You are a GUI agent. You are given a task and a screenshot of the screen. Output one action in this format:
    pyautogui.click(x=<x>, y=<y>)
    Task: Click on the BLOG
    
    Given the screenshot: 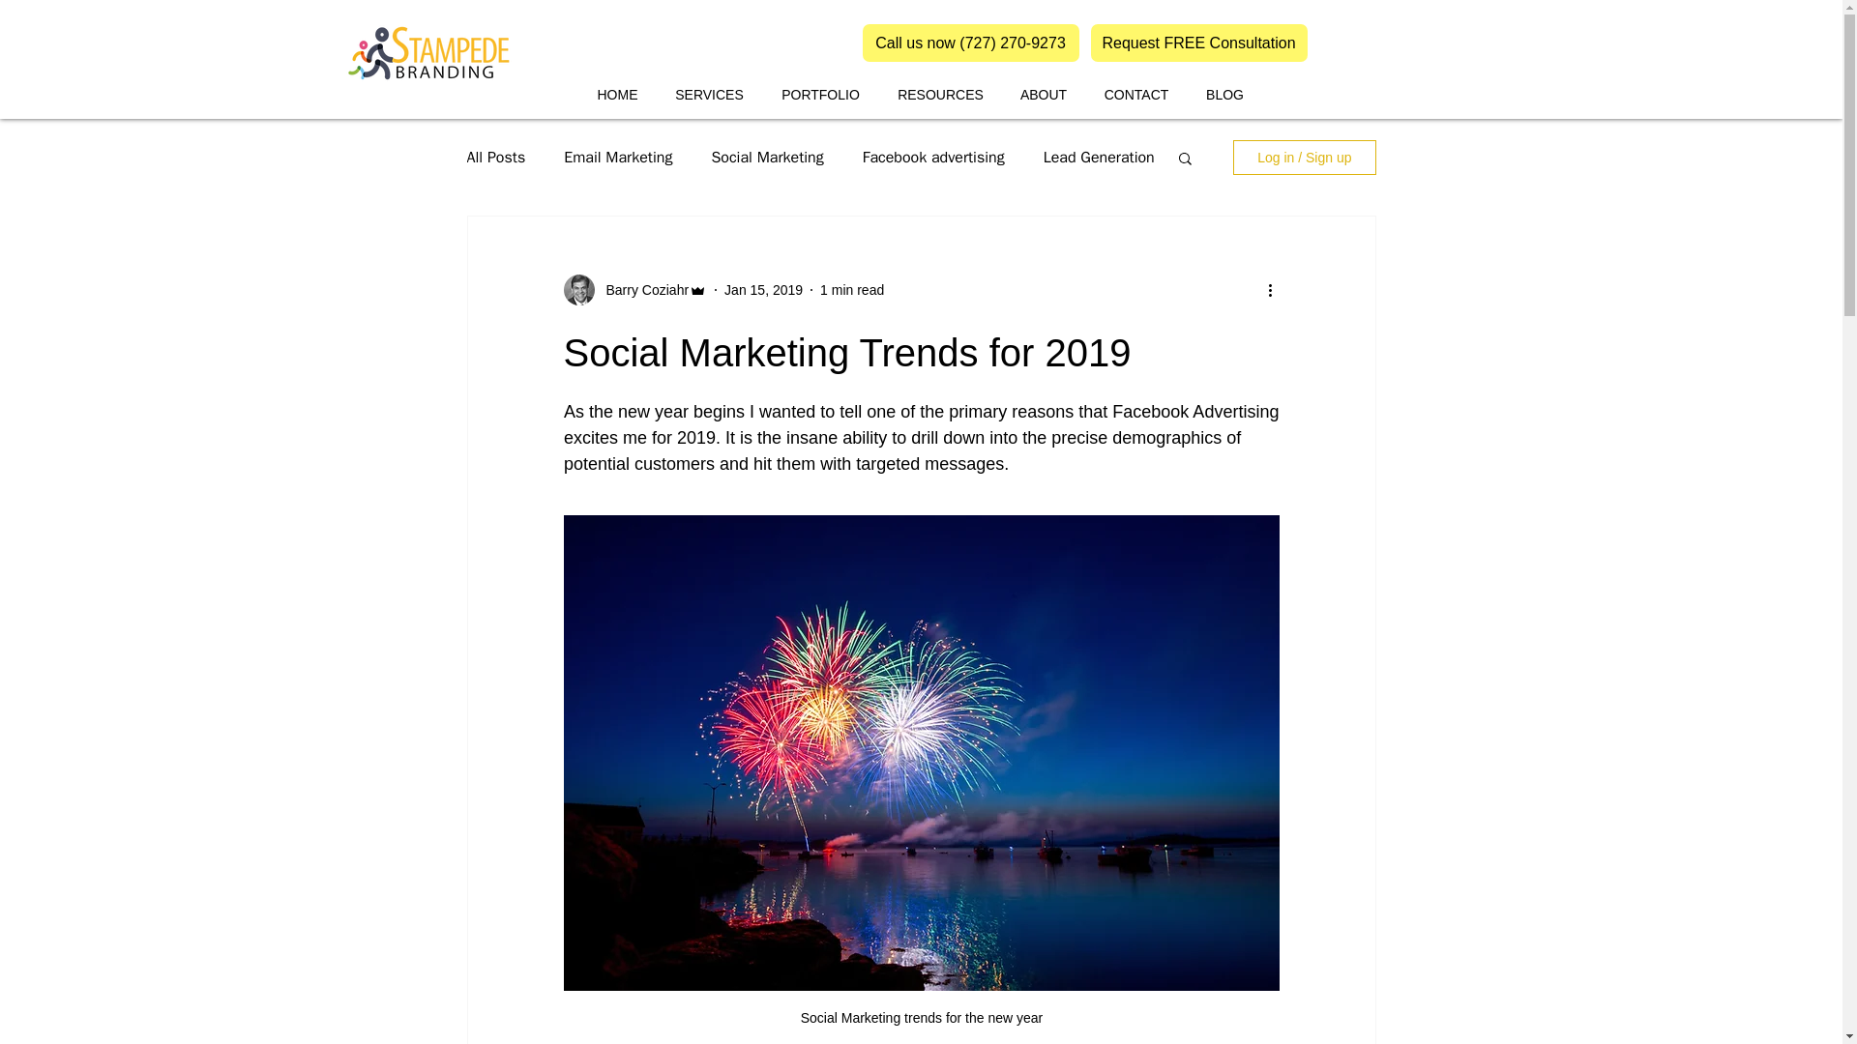 What is the action you would take?
    pyautogui.click(x=1224, y=95)
    